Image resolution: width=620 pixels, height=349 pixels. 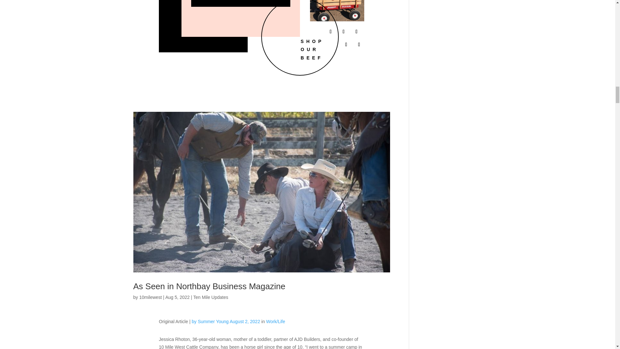 I want to click on Follow on Pinterest, so click(x=359, y=45).